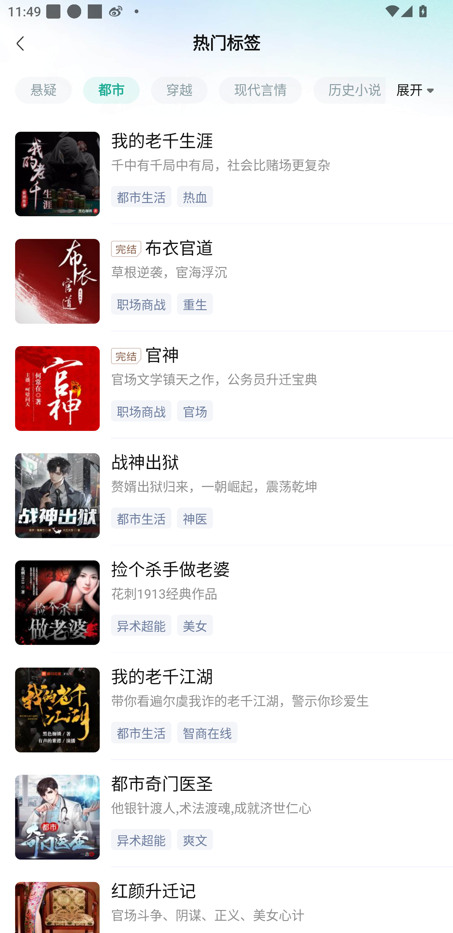 The width and height of the screenshot is (453, 933). What do you see at coordinates (417, 90) in the screenshot?
I see `展开` at bounding box center [417, 90].